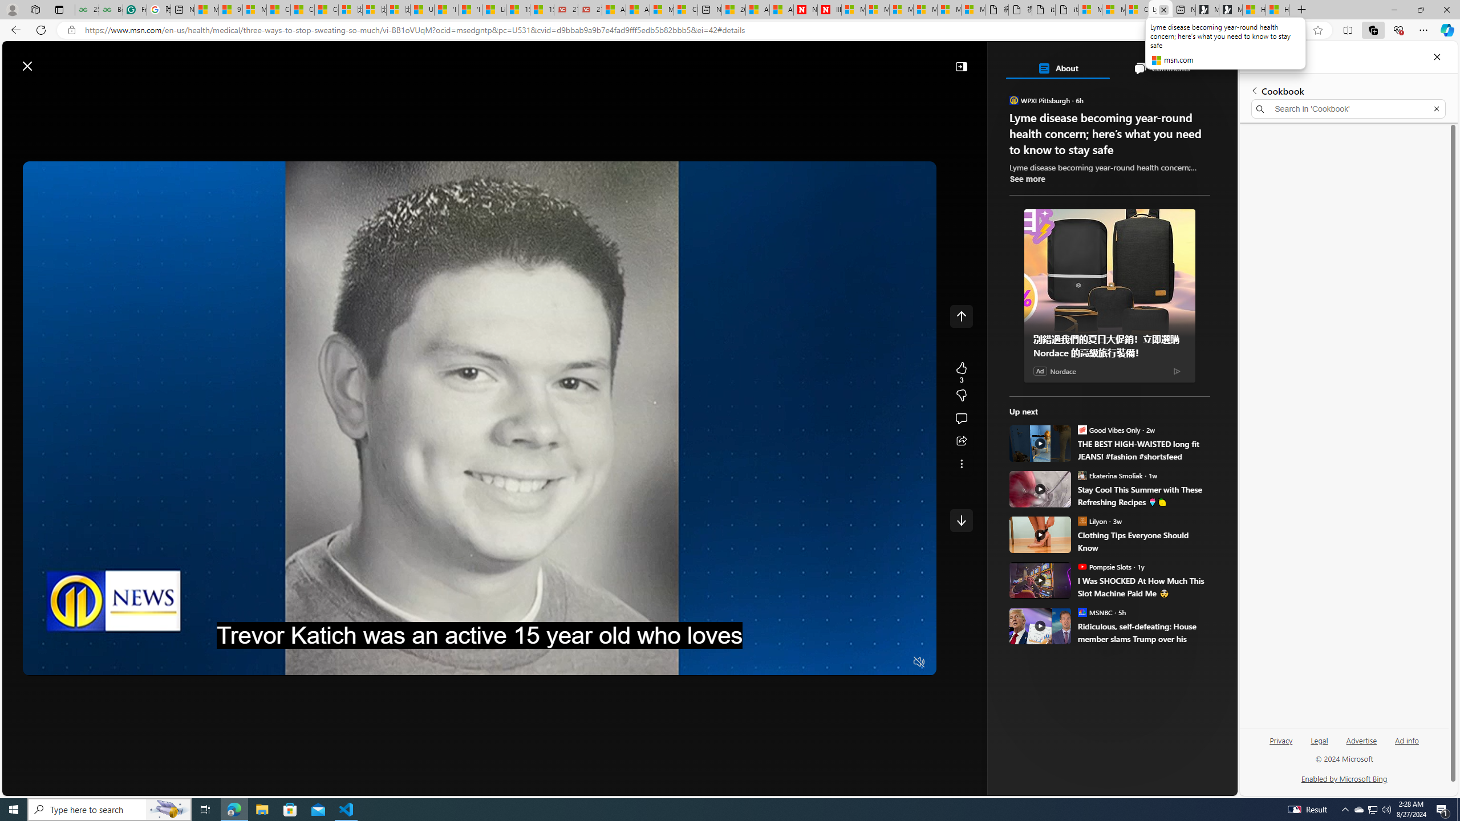 This screenshot has width=1460, height=821. Describe the element at coordinates (1282, 740) in the screenshot. I see `Privacy` at that location.